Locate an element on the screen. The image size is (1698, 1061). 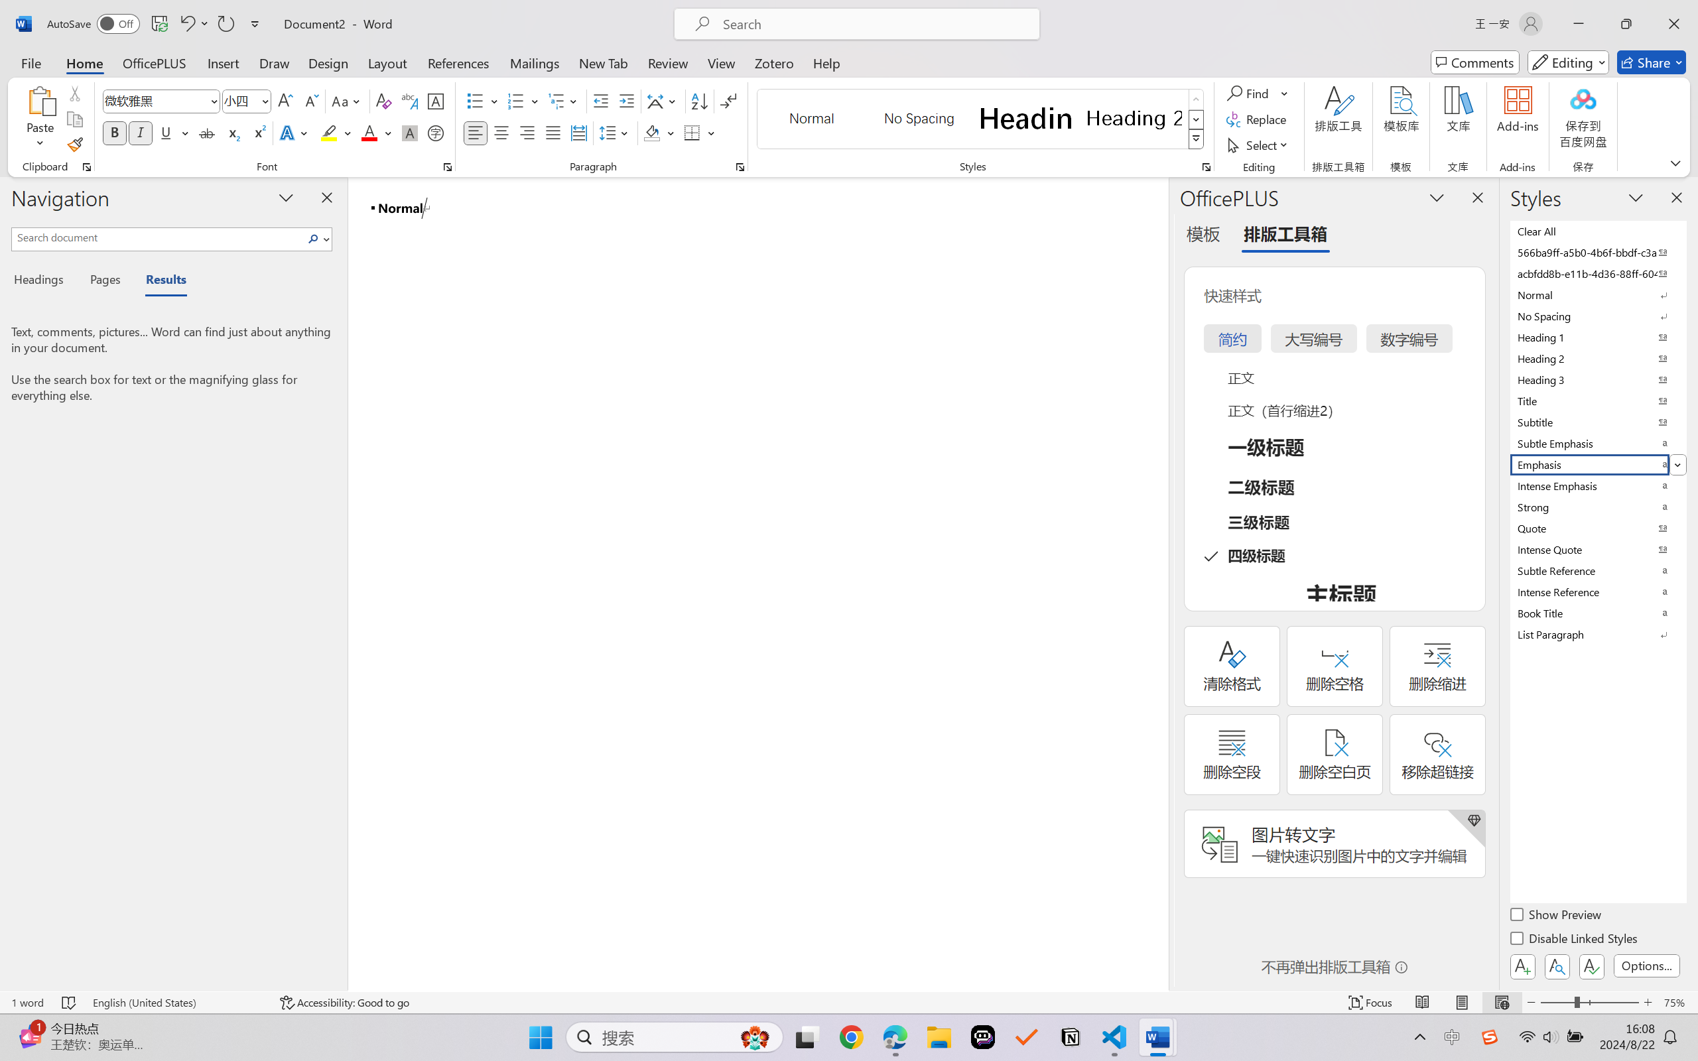
Shading is located at coordinates (659, 133).